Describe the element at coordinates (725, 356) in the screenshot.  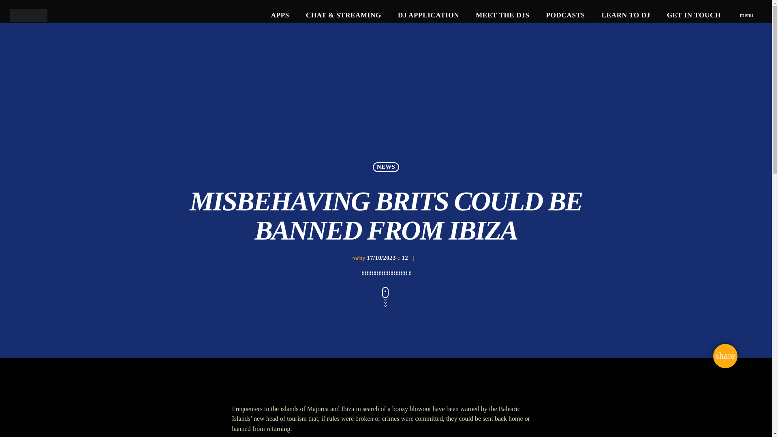
I see `email` at that location.